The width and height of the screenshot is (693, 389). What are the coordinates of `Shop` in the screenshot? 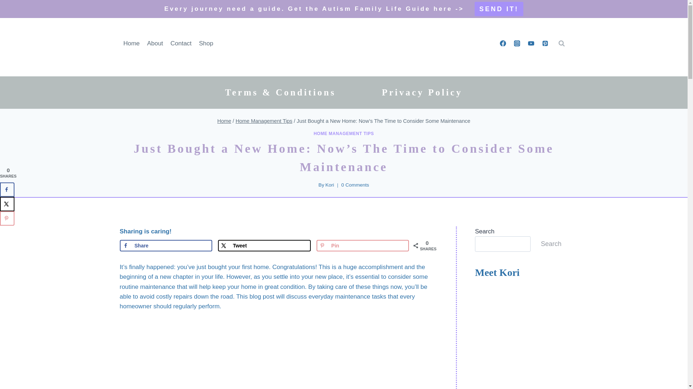 It's located at (206, 43).